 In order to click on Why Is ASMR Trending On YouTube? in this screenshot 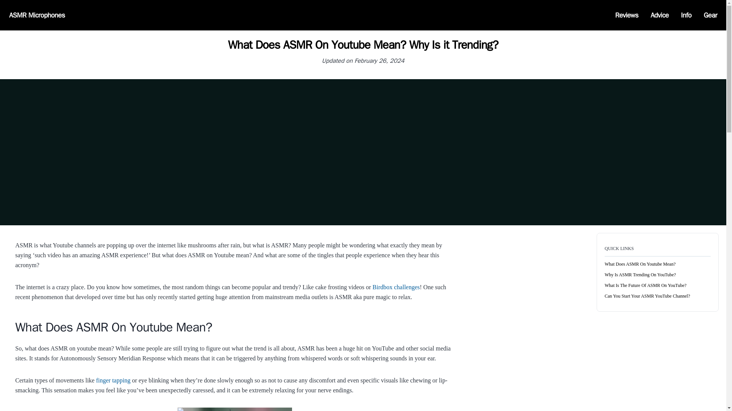, I will do `click(640, 275)`.